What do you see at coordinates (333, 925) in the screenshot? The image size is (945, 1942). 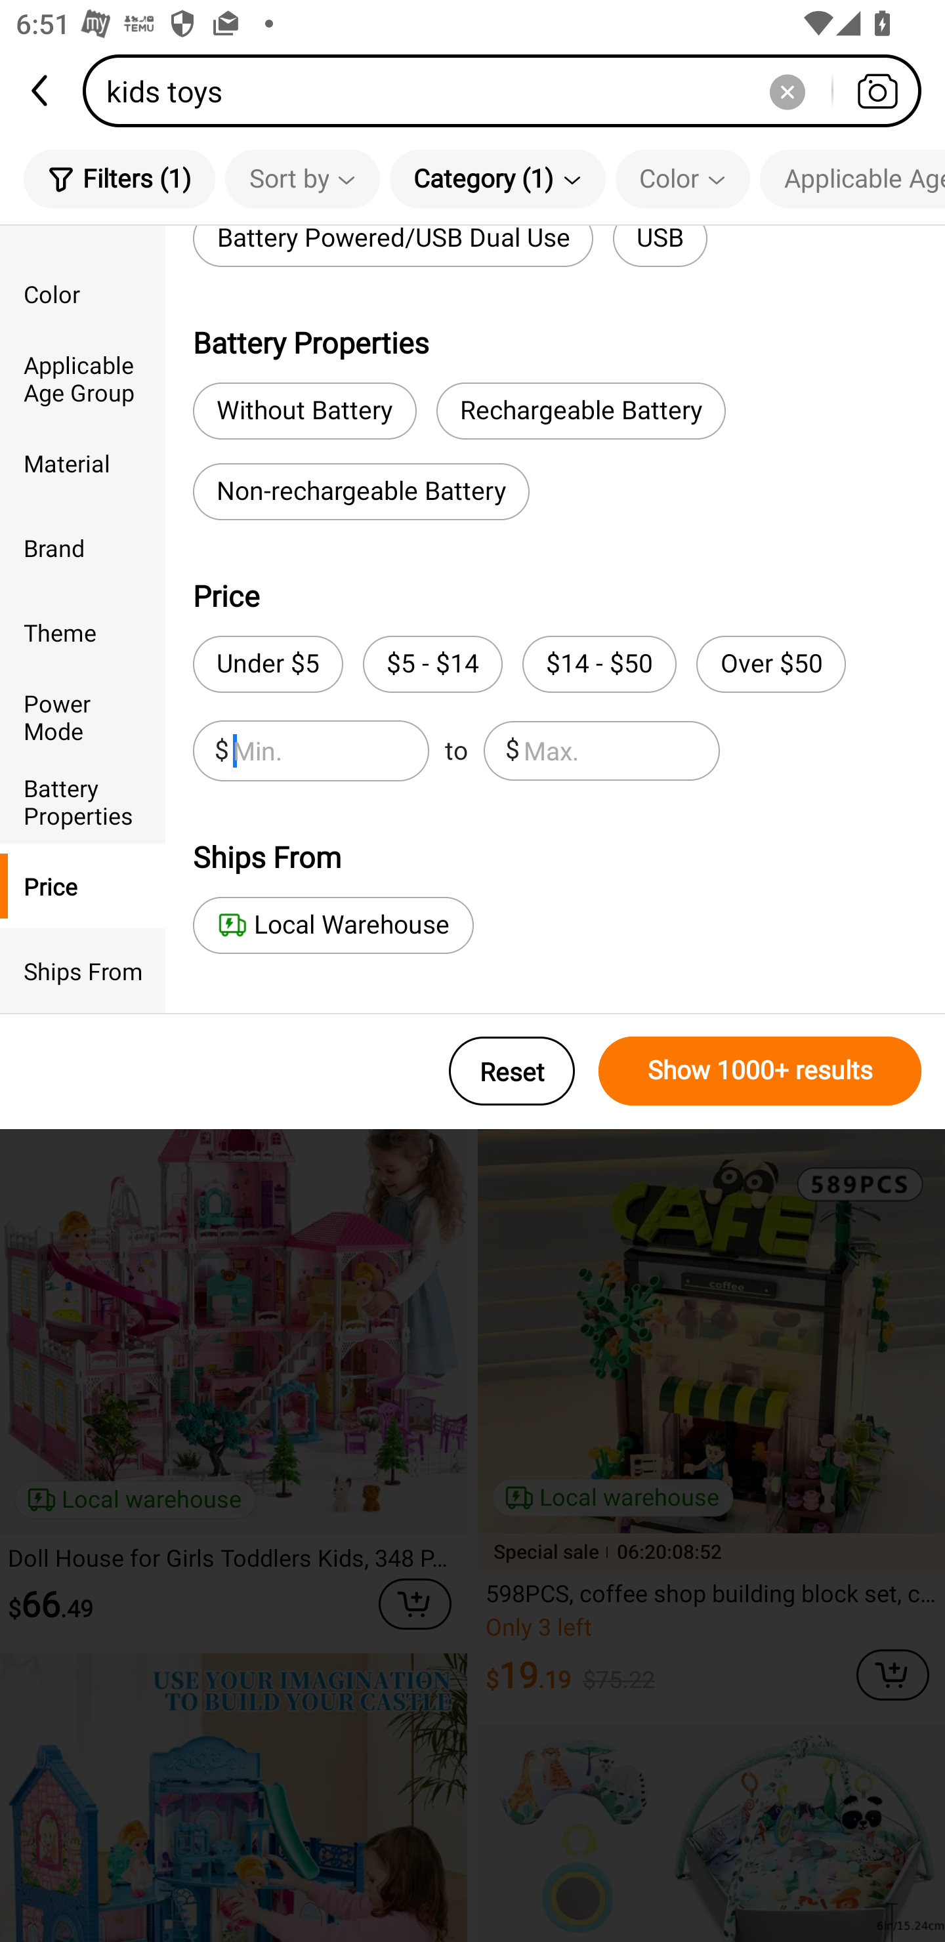 I see `Local Warehouse` at bounding box center [333, 925].